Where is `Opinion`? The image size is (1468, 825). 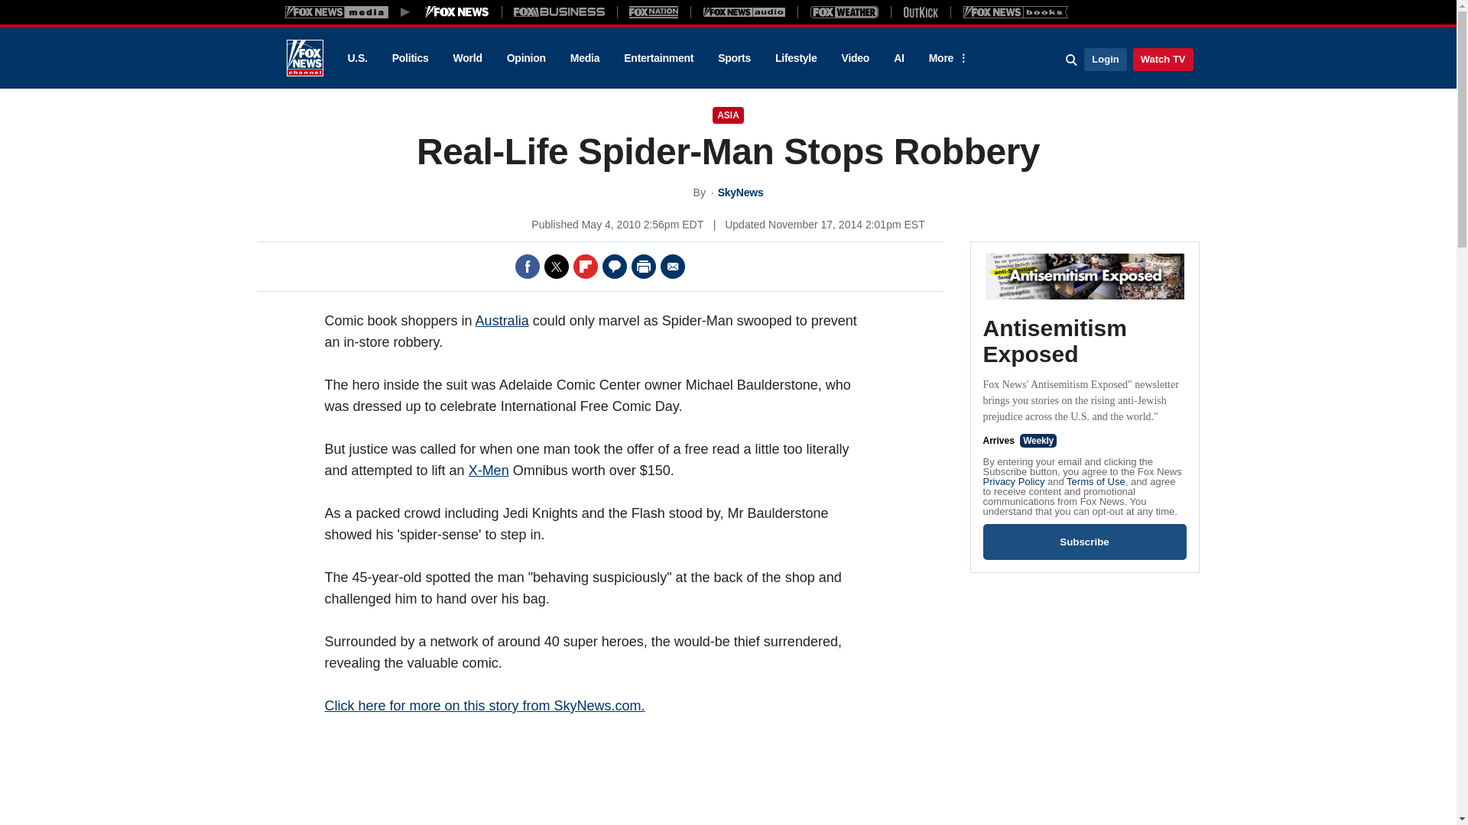
Opinion is located at coordinates (526, 58).